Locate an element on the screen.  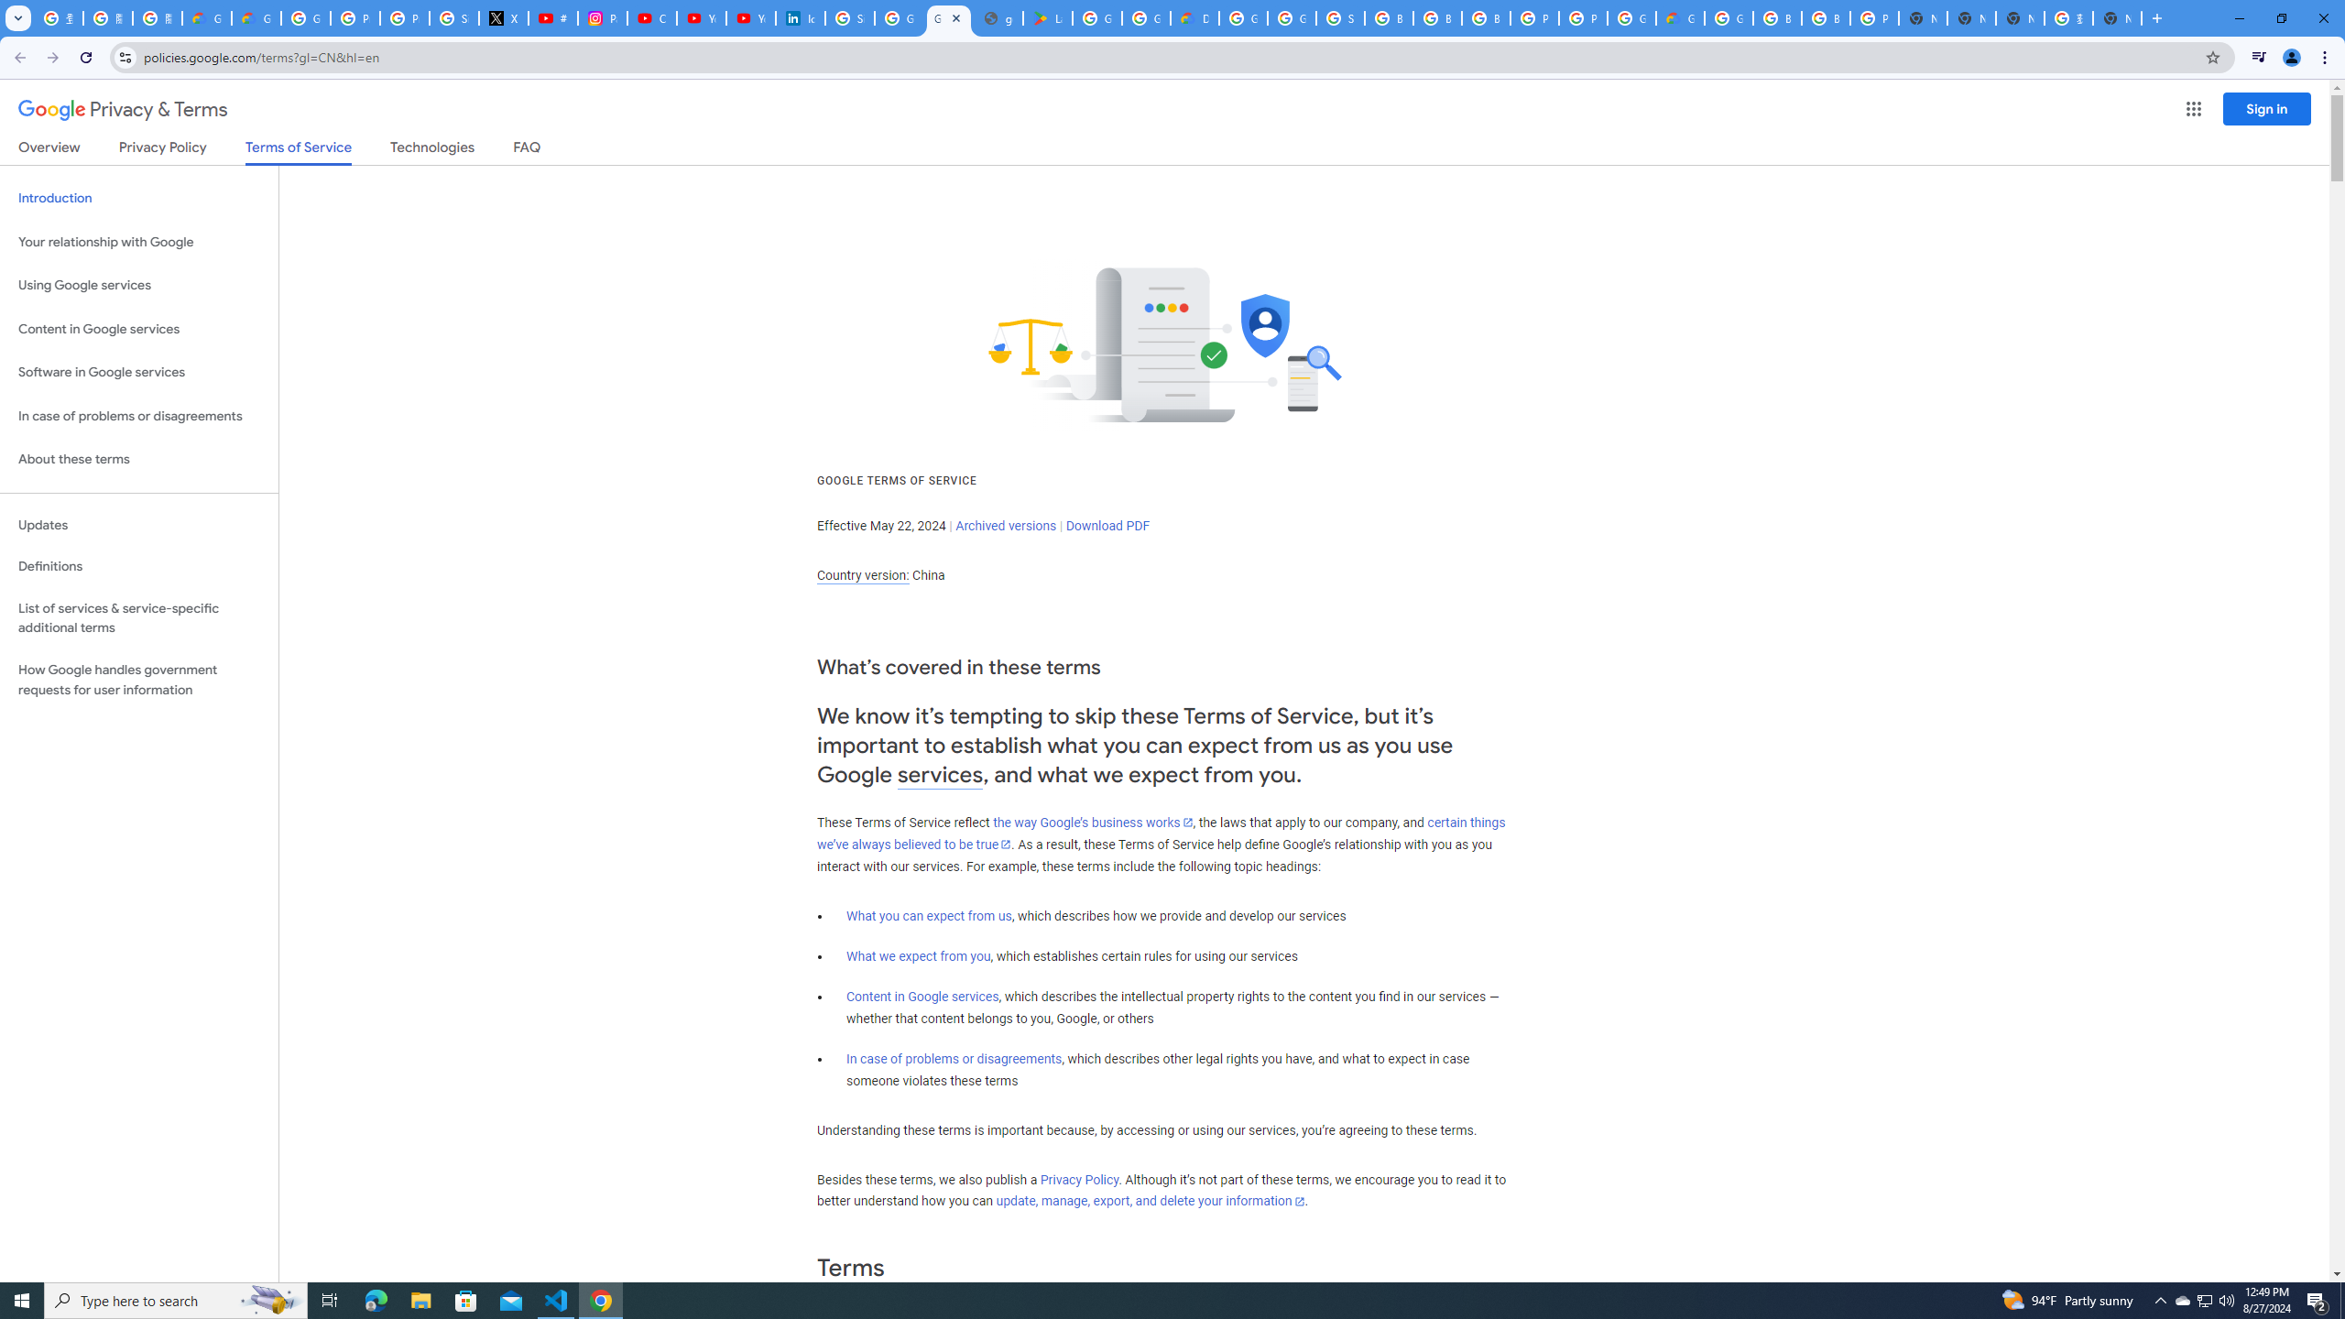
Terms of Service is located at coordinates (298, 152).